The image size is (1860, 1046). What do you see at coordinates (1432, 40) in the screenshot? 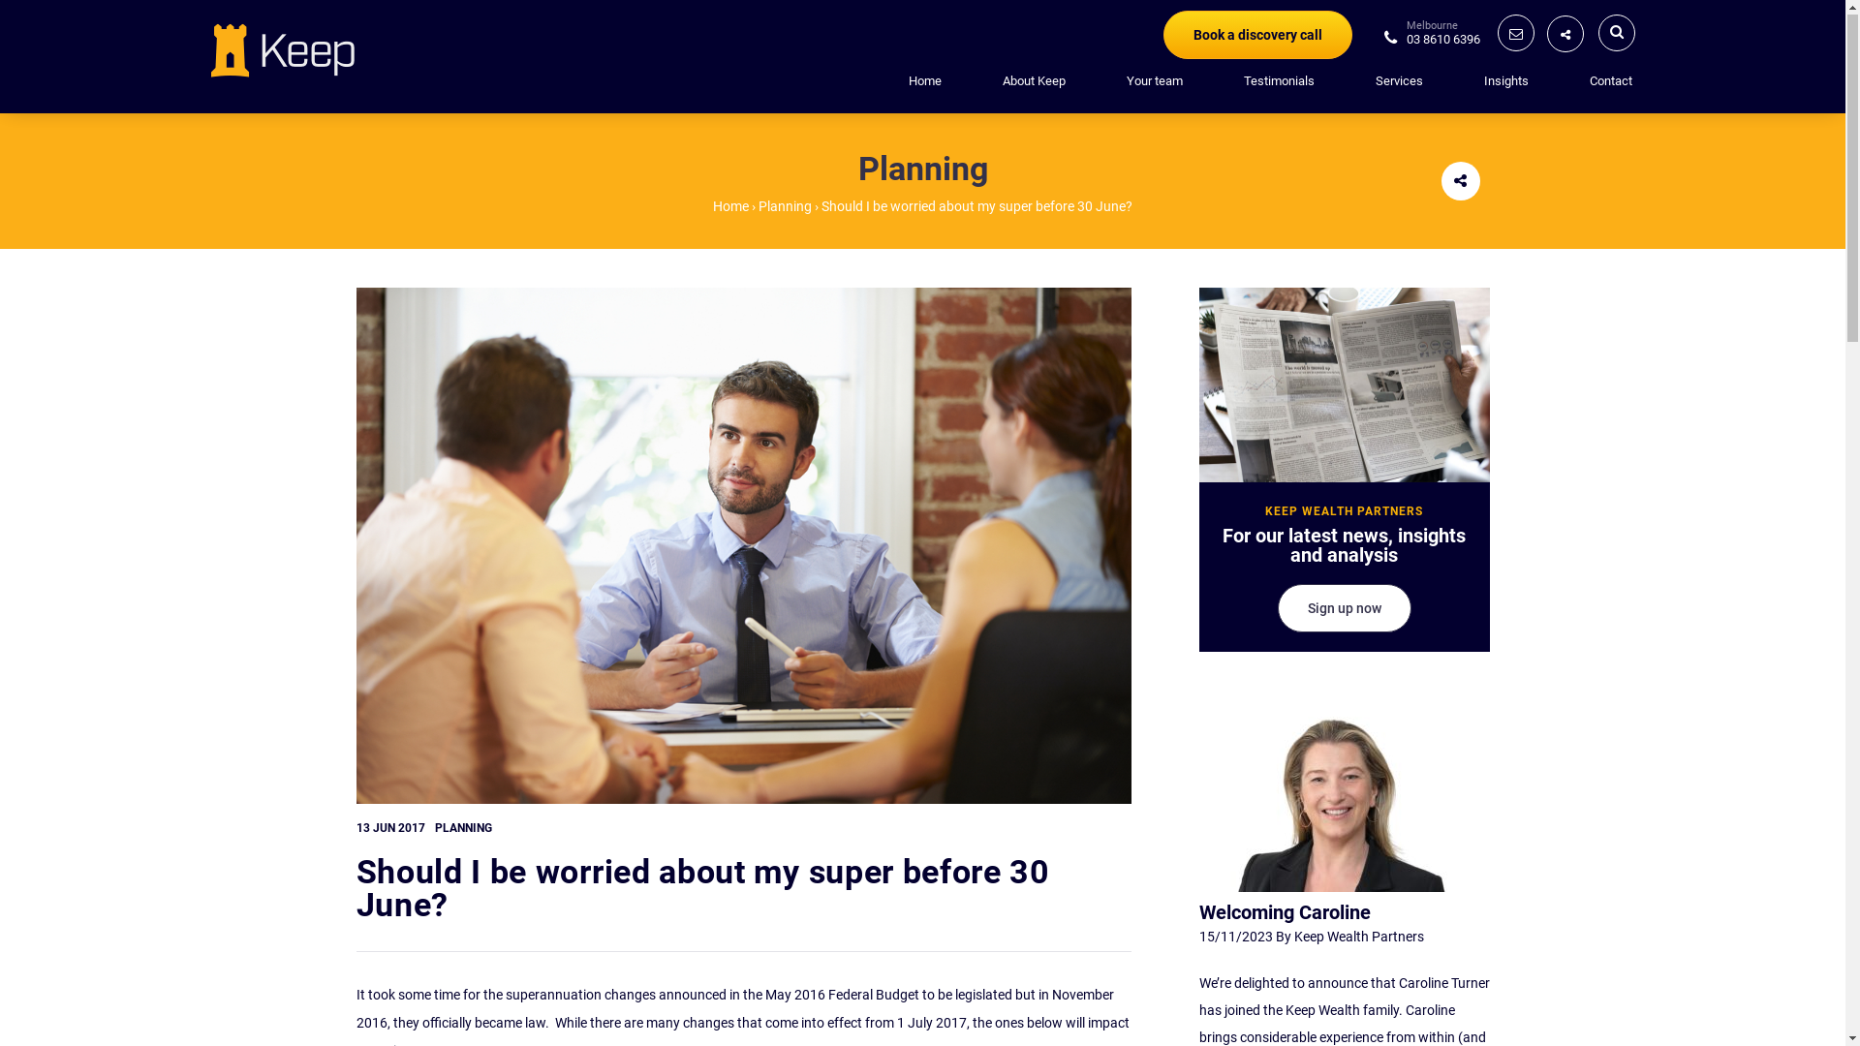
I see `Melbourne
03 8610 6396` at bounding box center [1432, 40].